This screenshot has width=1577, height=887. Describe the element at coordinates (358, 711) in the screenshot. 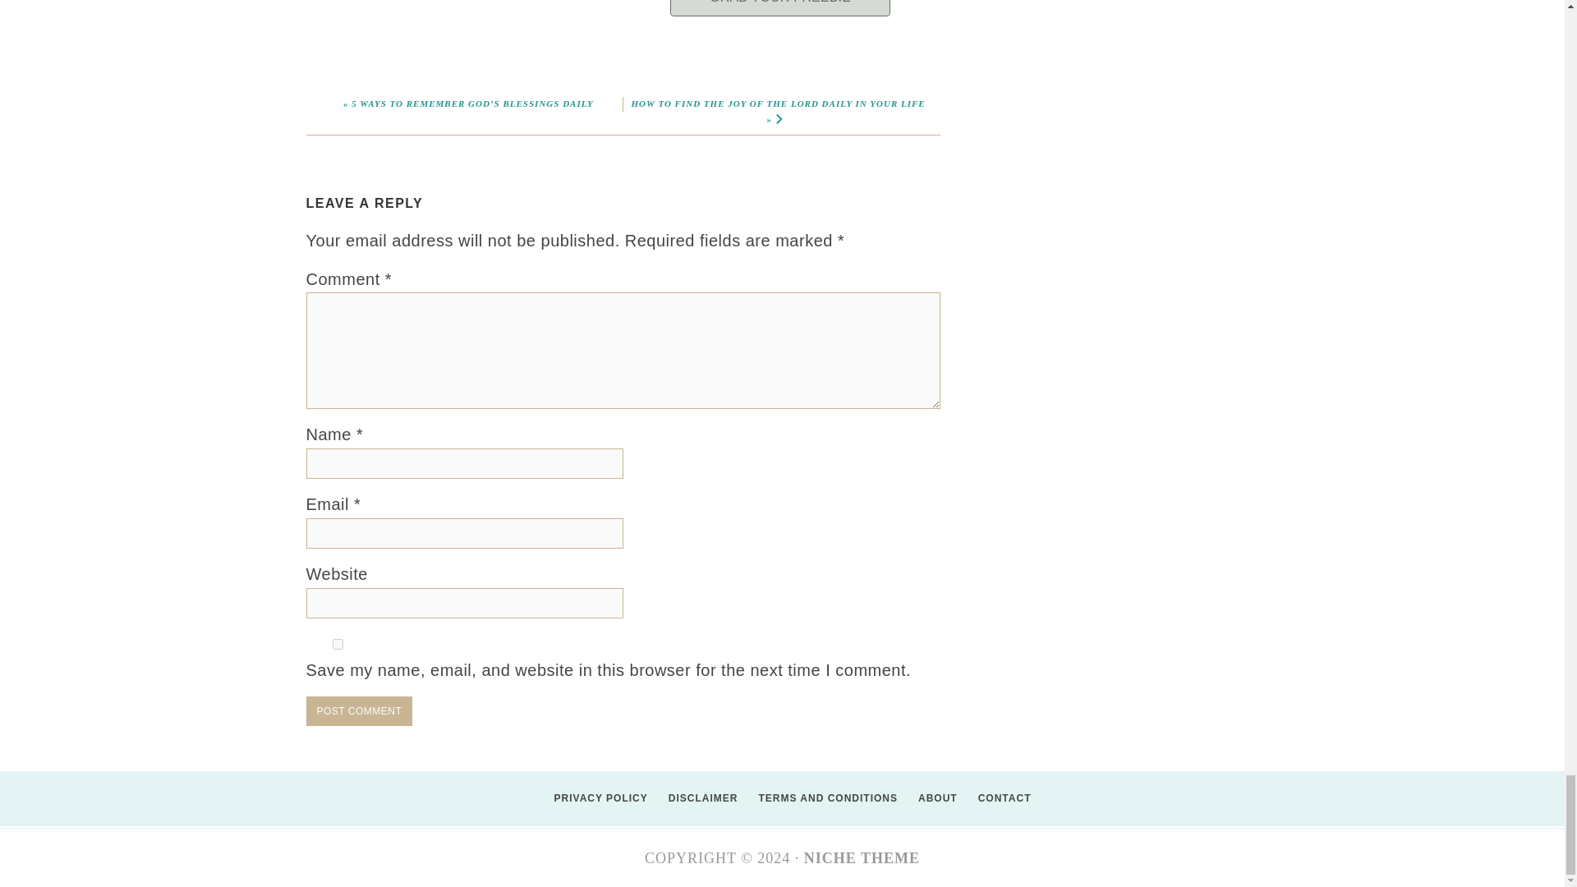

I see `Post Comment` at that location.